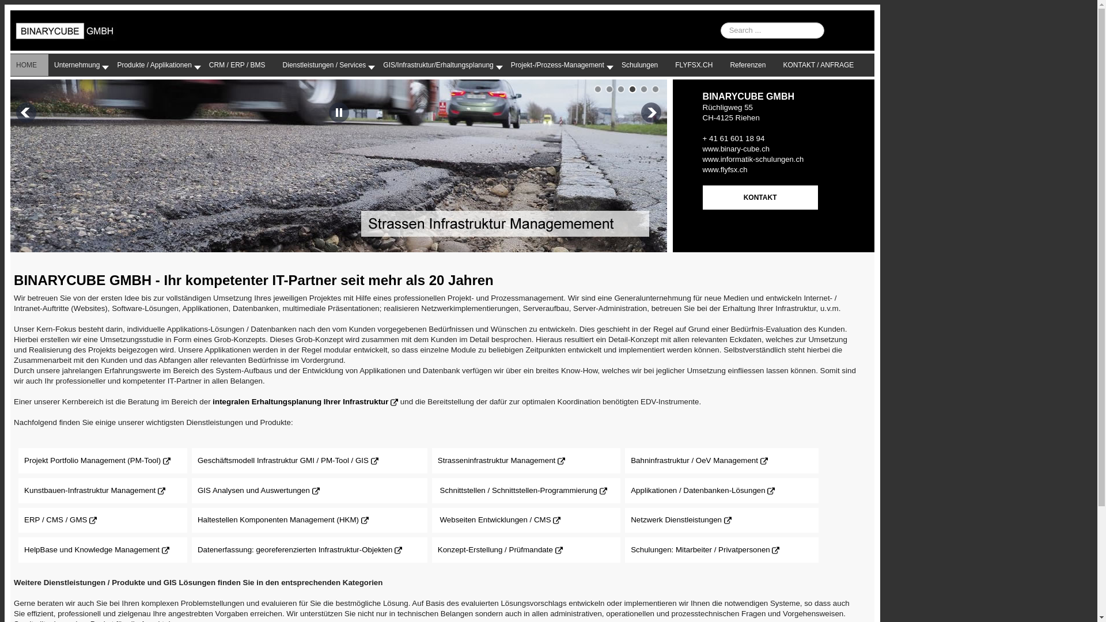 The height and width of the screenshot is (622, 1106). Describe the element at coordinates (751, 65) in the screenshot. I see `Referenzen` at that location.